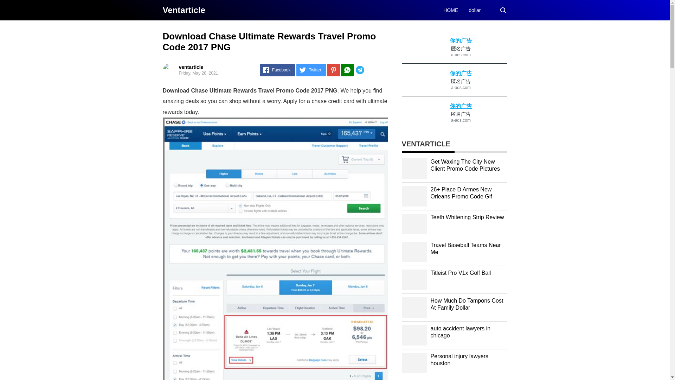 The width and height of the screenshot is (675, 380). Describe the element at coordinates (370, 70) in the screenshot. I see `Share to Telegram` at that location.